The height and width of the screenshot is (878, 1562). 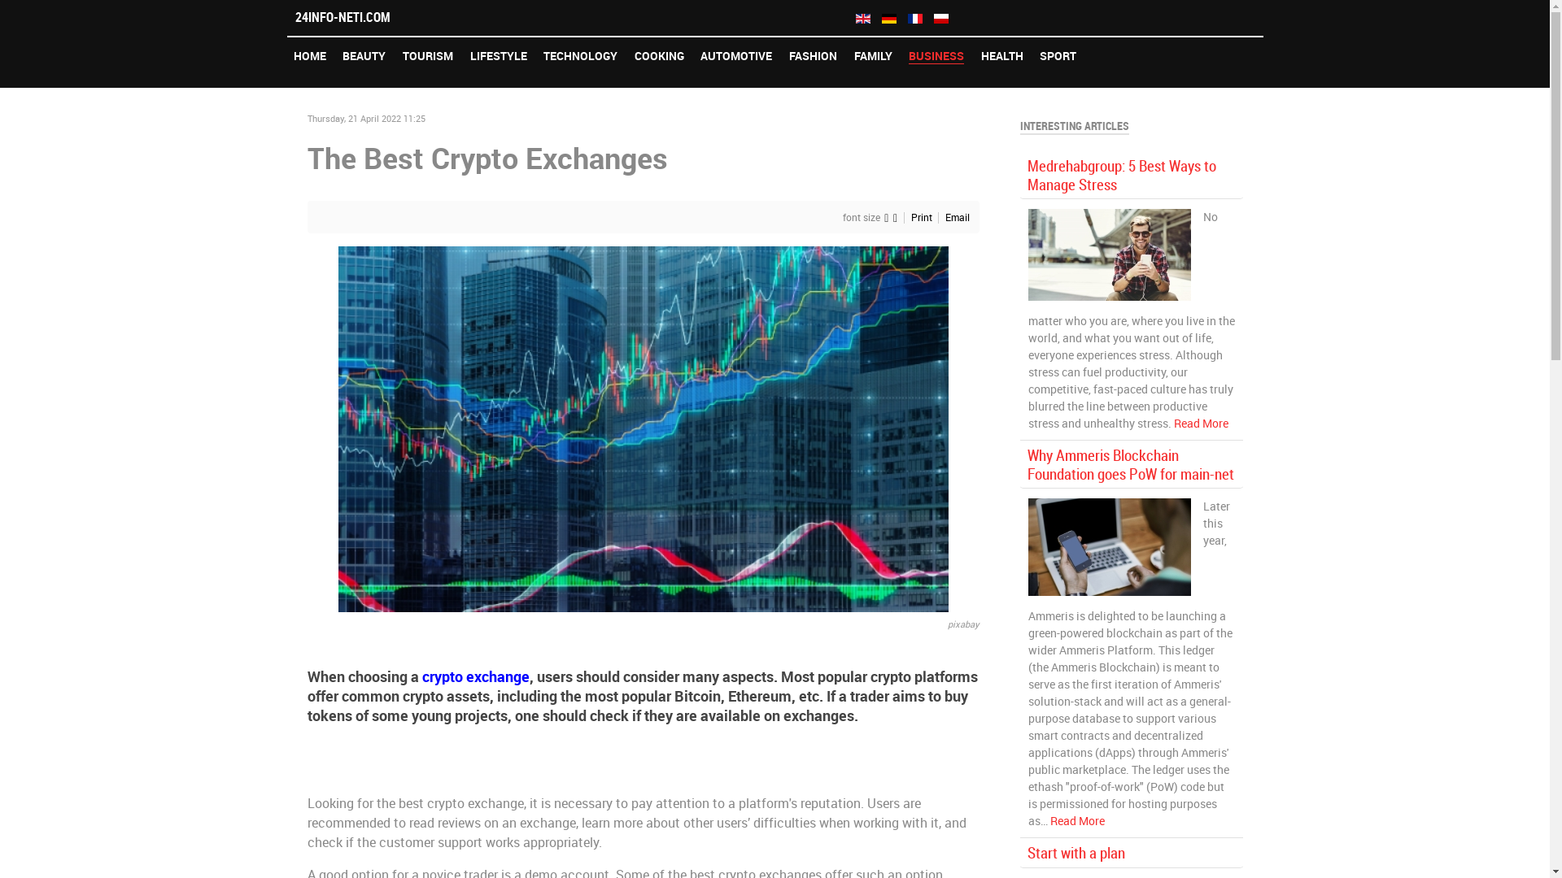 What do you see at coordinates (565, 18) in the screenshot?
I see `24INFO-NETI.COM` at bounding box center [565, 18].